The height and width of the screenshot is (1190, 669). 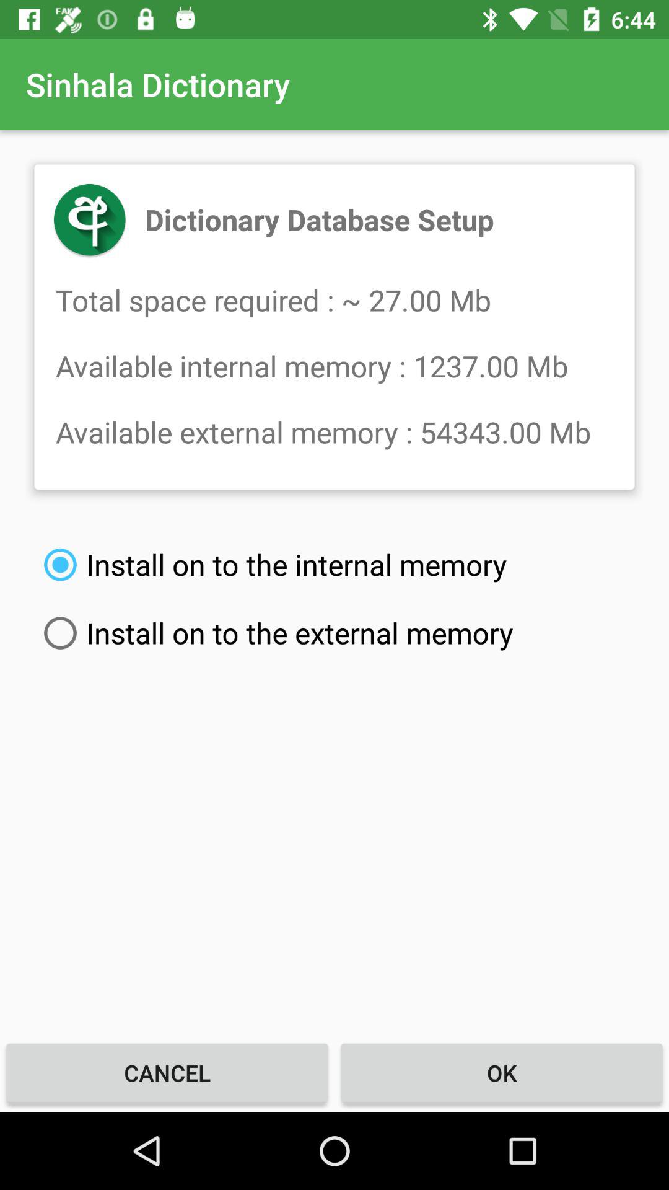 What do you see at coordinates (502, 1072) in the screenshot?
I see `open the ok item` at bounding box center [502, 1072].